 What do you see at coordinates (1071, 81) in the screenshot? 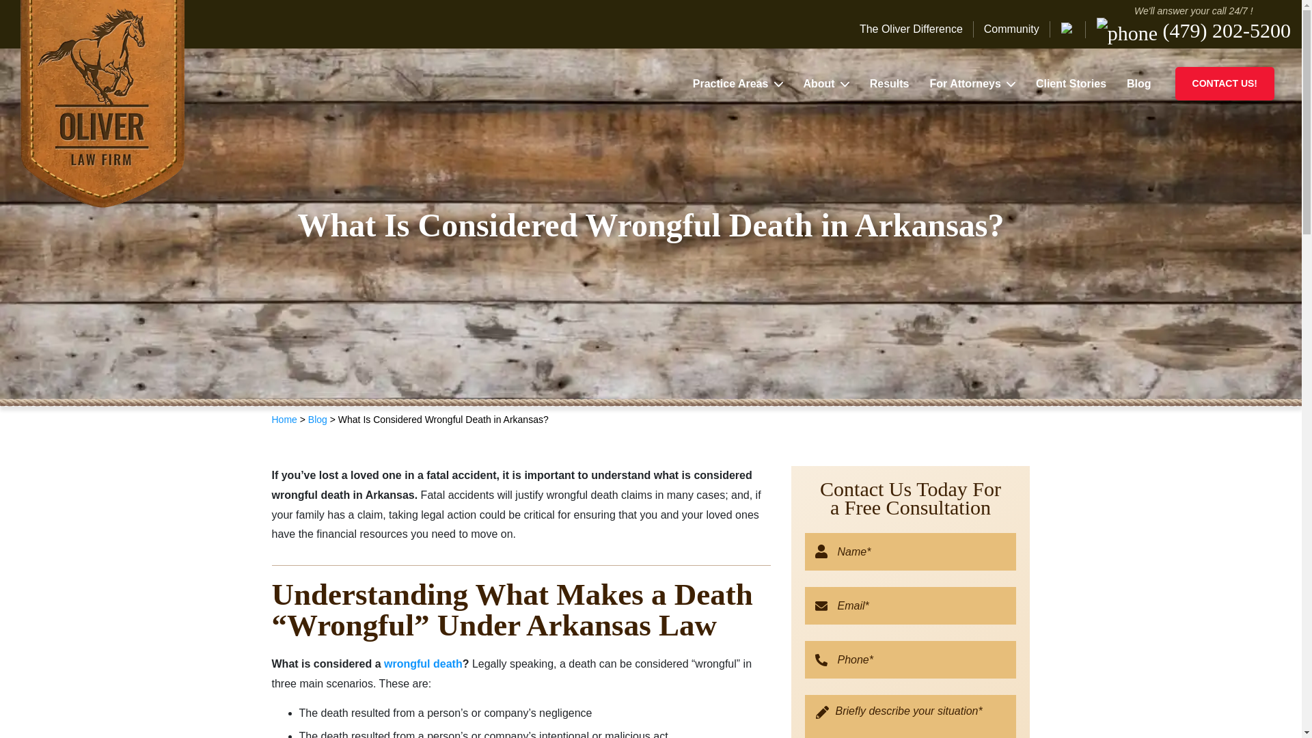
I see `Client Stories` at bounding box center [1071, 81].